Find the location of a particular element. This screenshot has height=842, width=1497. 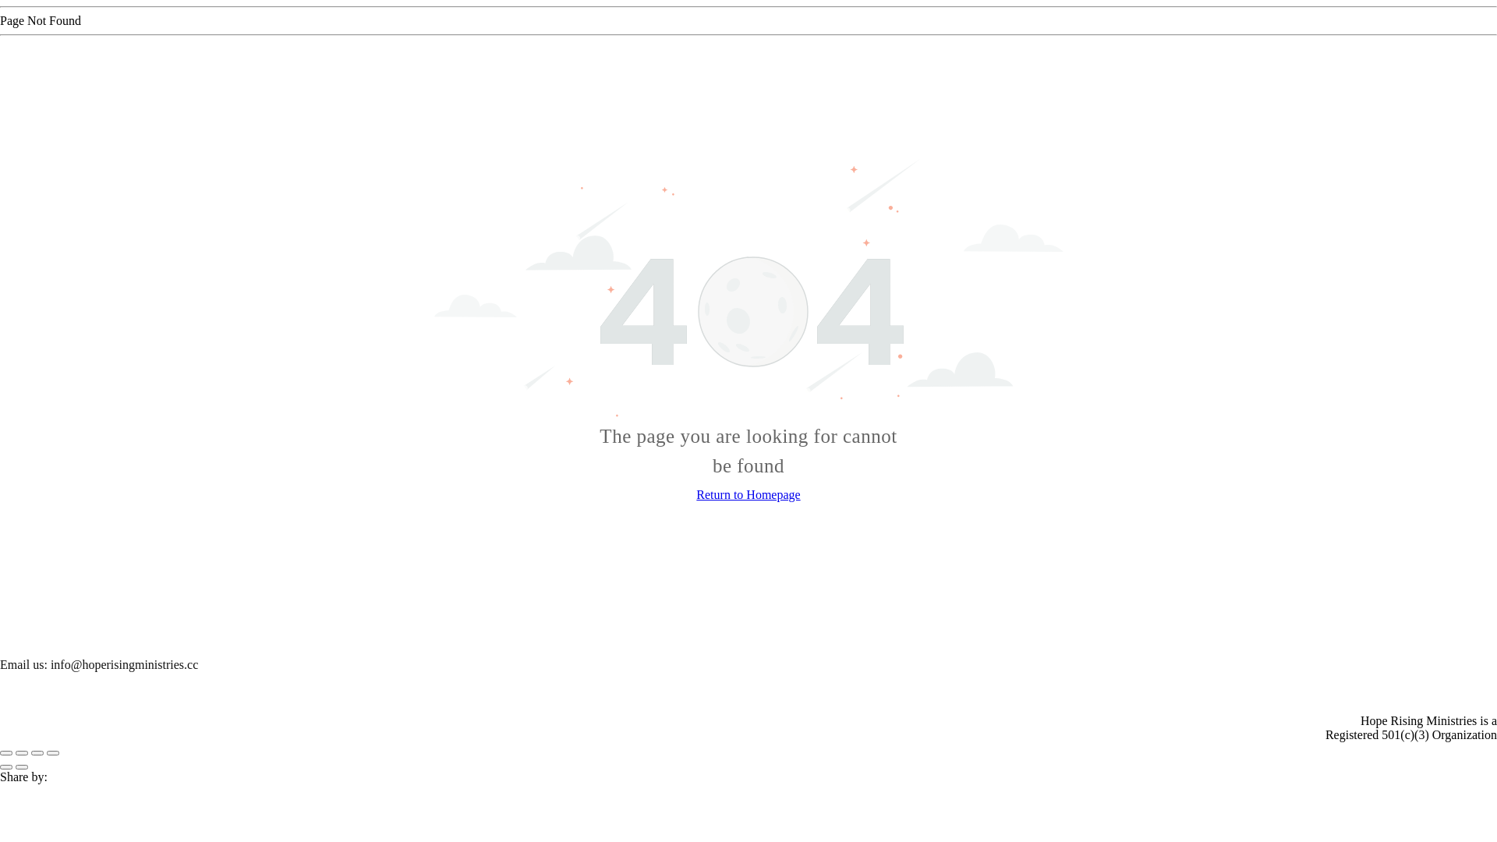

Close (Esc) is located at coordinates (6, 753).